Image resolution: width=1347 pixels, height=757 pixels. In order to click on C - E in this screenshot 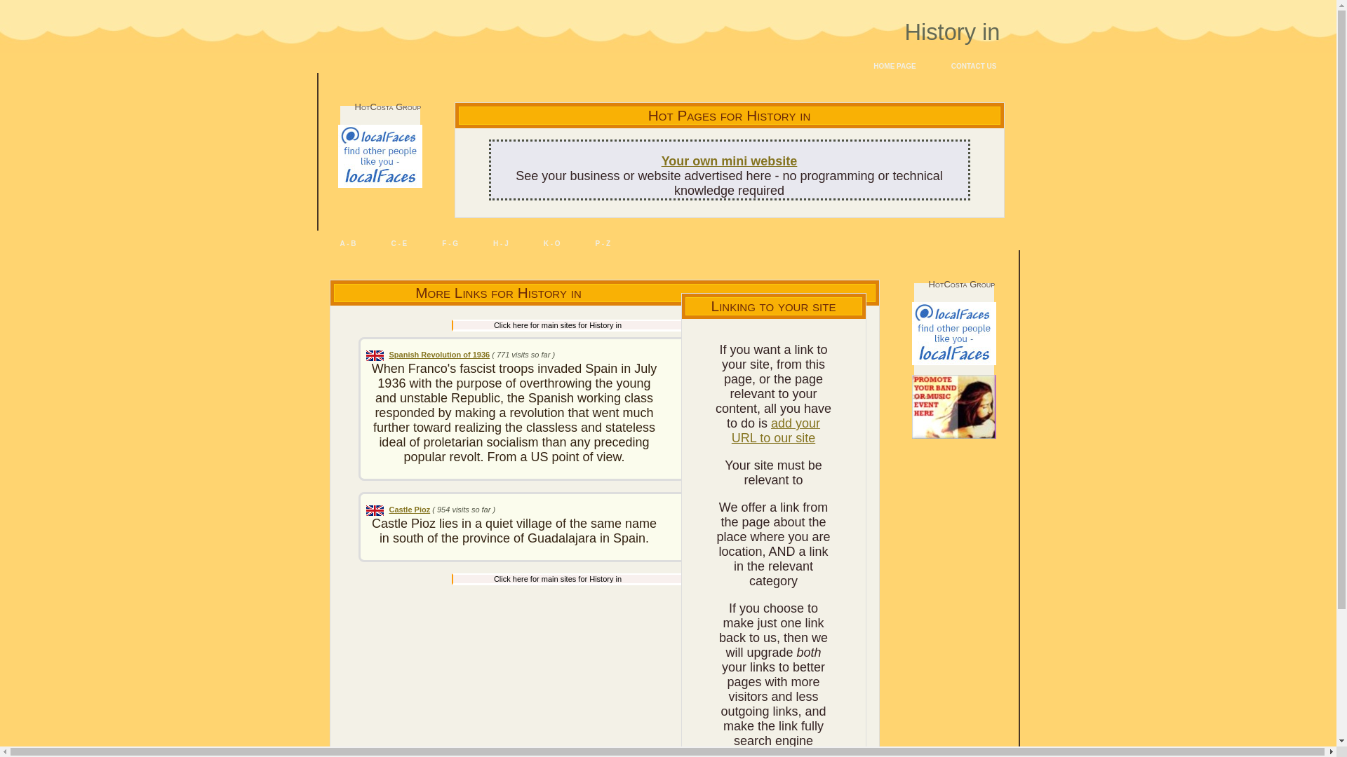, I will do `click(398, 243)`.